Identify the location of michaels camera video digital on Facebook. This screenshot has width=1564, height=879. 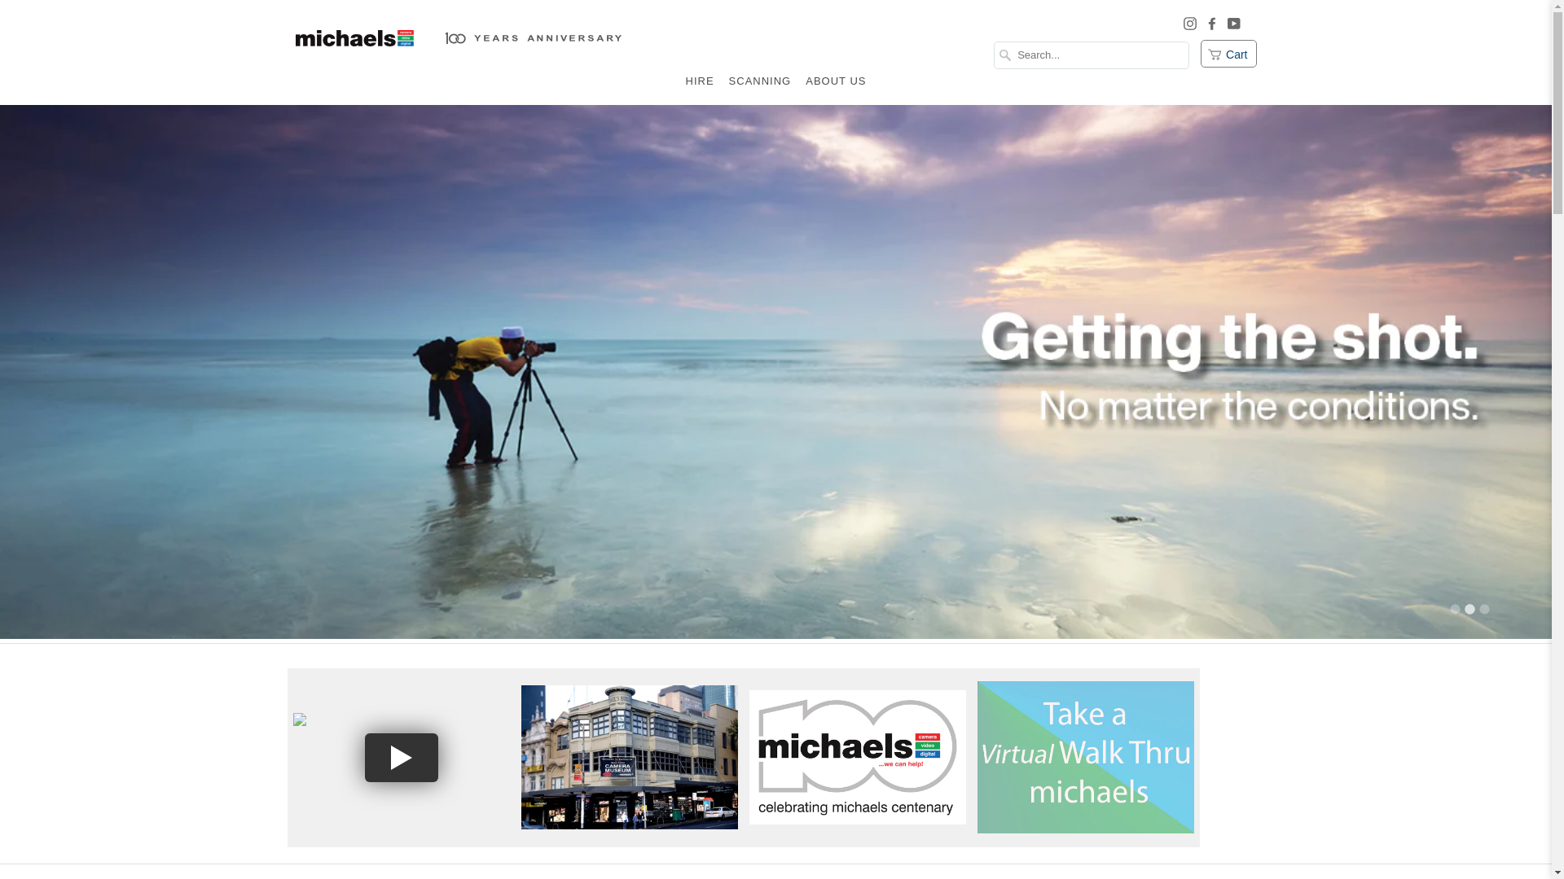
(1212, 21).